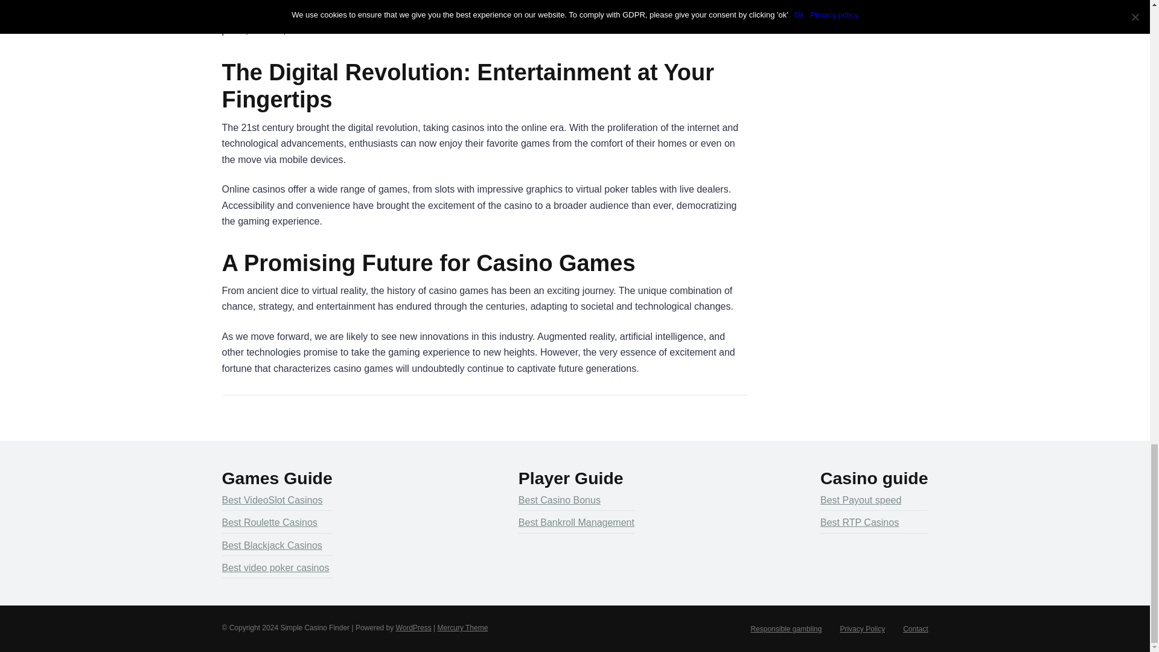 The image size is (1159, 652). Describe the element at coordinates (272, 544) in the screenshot. I see `Best Blackjack Casinos` at that location.